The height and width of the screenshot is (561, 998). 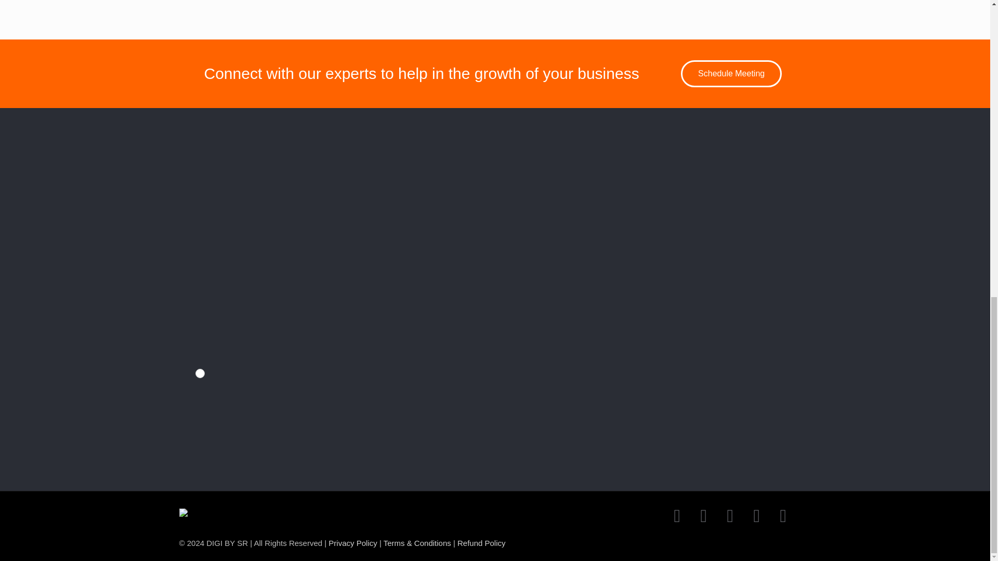 I want to click on I accept your terms, so click(x=200, y=373).